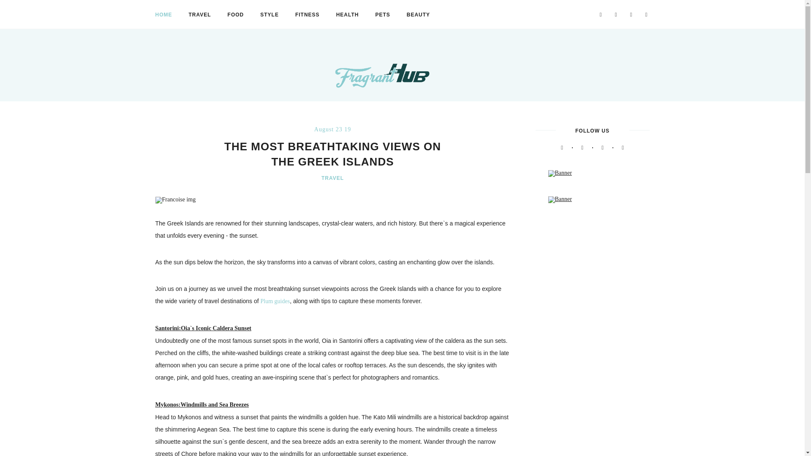  What do you see at coordinates (418, 14) in the screenshot?
I see `BEAUTY` at bounding box center [418, 14].